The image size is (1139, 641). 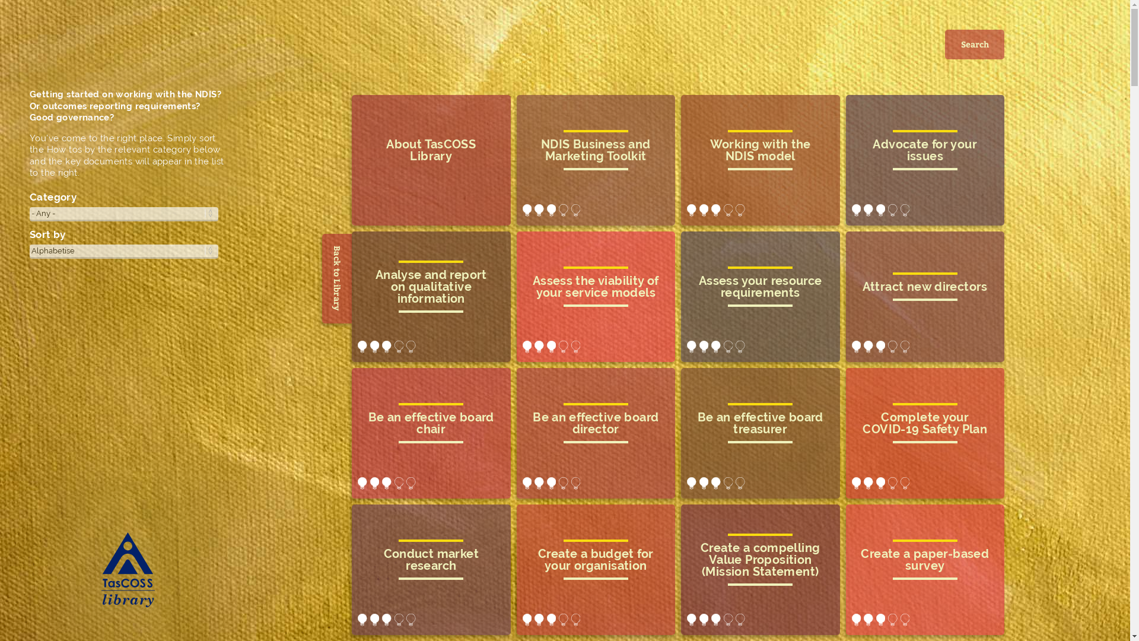 I want to click on Search, so click(x=975, y=45).